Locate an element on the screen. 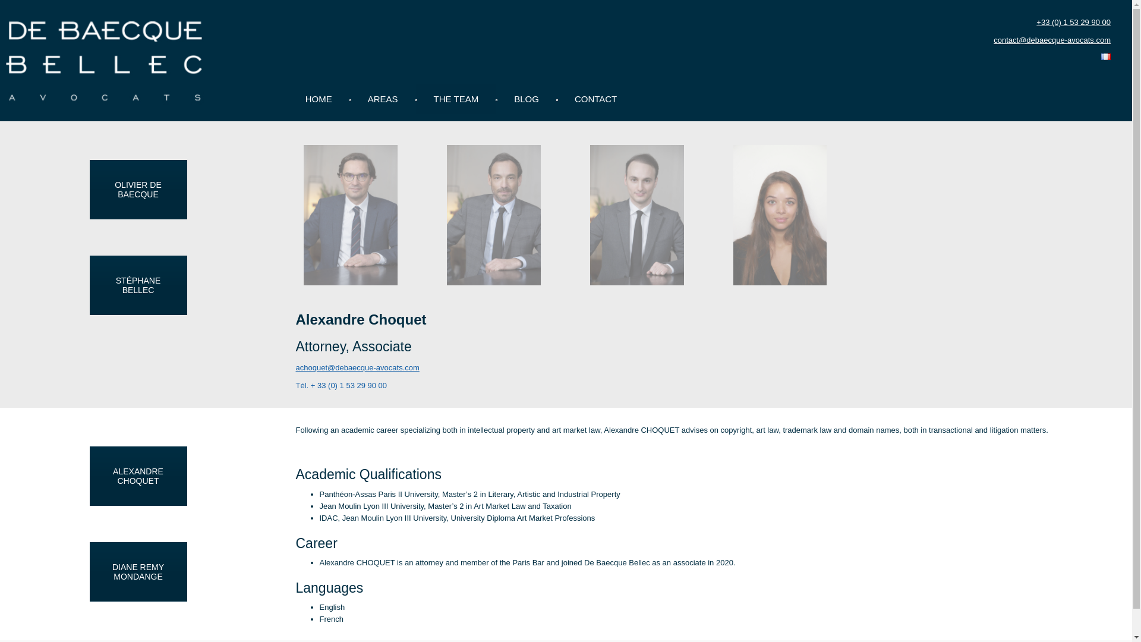  Alexandre Choquet is located at coordinates (637, 215).